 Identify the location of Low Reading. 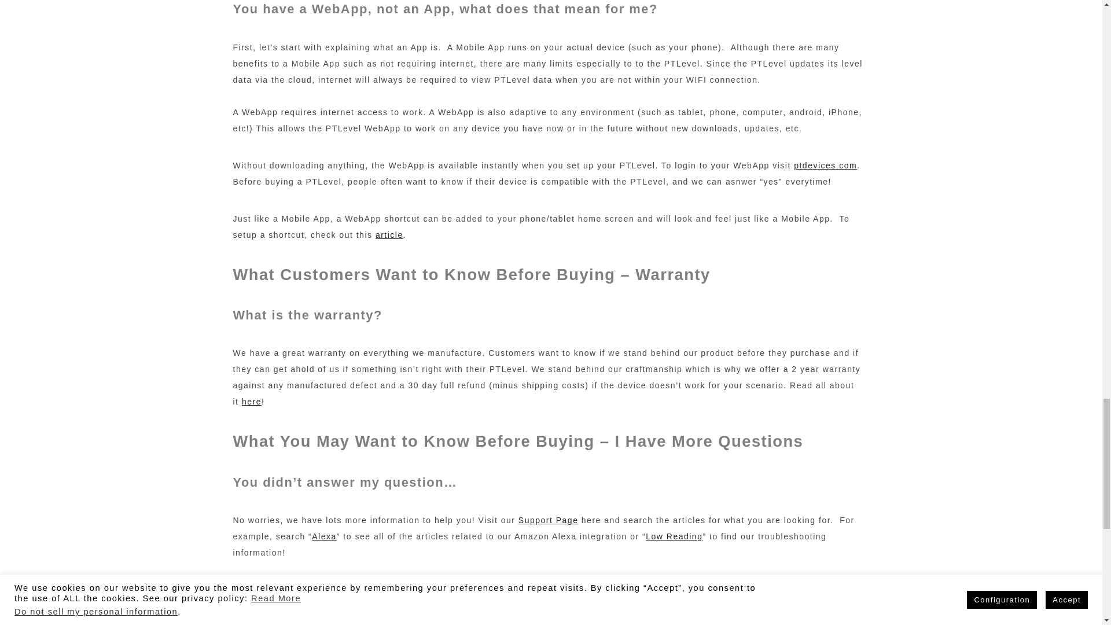
(674, 536).